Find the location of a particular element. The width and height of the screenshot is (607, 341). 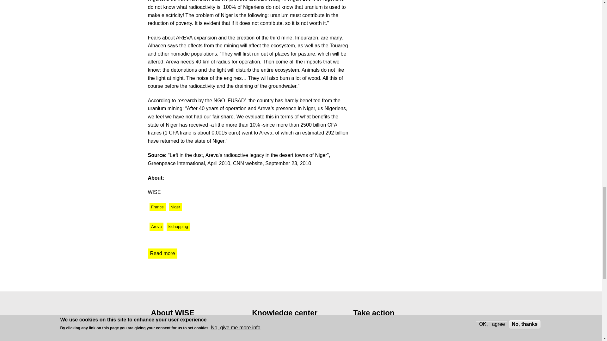

Areva is located at coordinates (162, 253).